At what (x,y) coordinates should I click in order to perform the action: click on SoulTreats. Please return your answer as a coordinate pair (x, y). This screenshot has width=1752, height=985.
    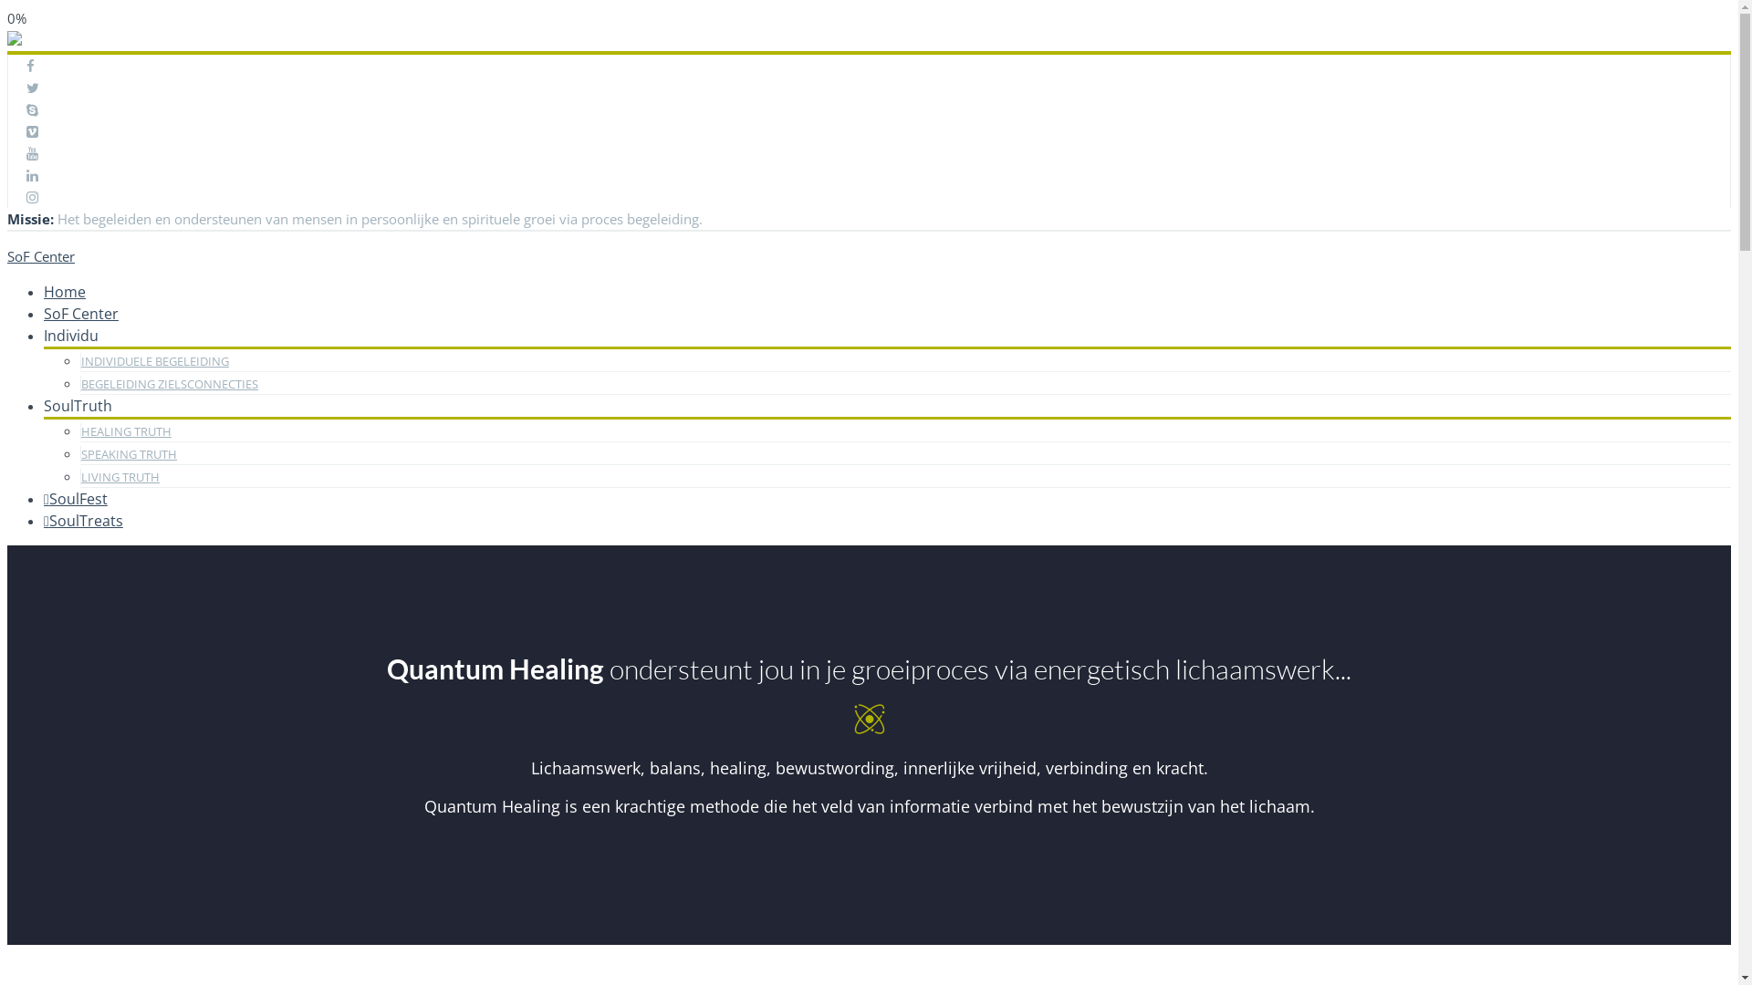
    Looking at the image, I should click on (84, 521).